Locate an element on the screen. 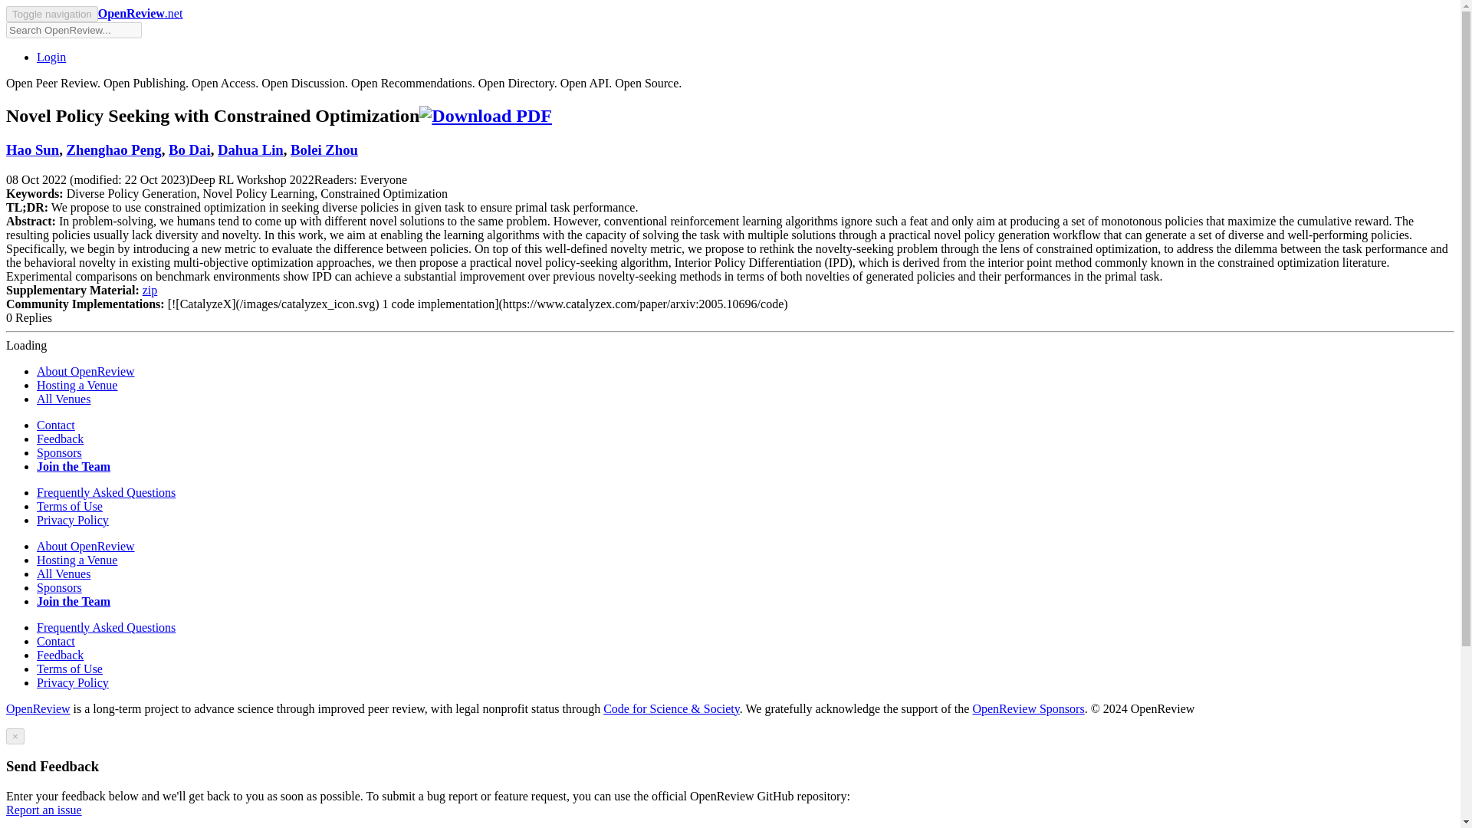 The image size is (1472, 828). OpenReview is located at coordinates (38, 708).